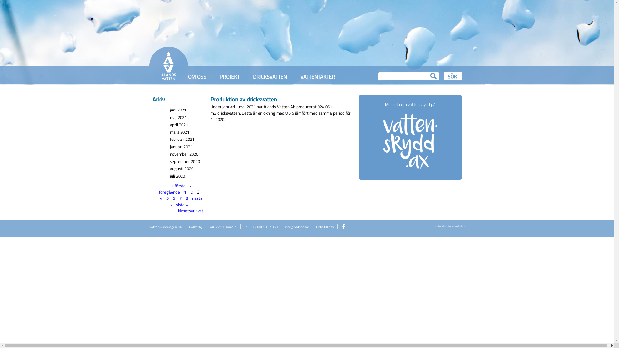  What do you see at coordinates (168, 198) in the screenshot?
I see `5` at bounding box center [168, 198].